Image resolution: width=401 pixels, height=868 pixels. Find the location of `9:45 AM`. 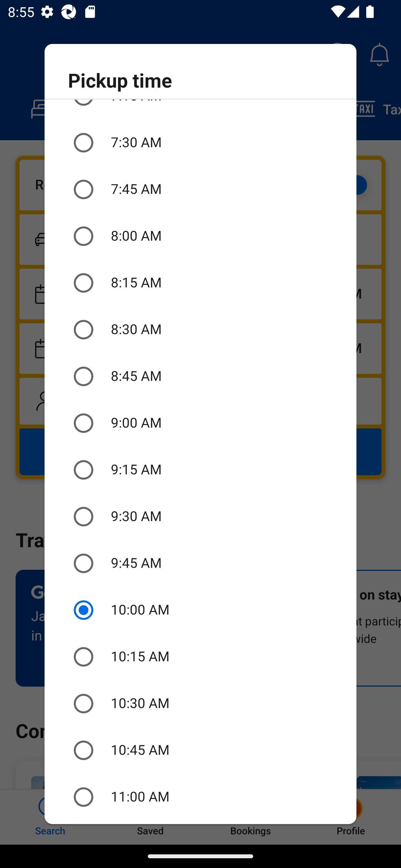

9:45 AM is located at coordinates (200, 563).